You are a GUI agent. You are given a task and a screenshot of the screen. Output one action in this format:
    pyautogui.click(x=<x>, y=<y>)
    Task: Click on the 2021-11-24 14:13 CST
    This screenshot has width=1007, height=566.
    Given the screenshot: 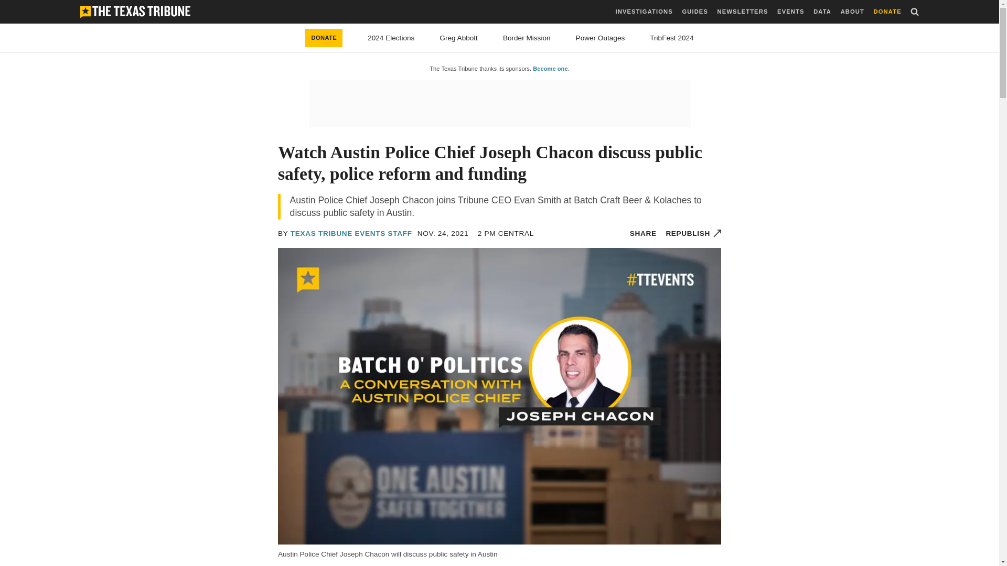 What is the action you would take?
    pyautogui.click(x=443, y=233)
    